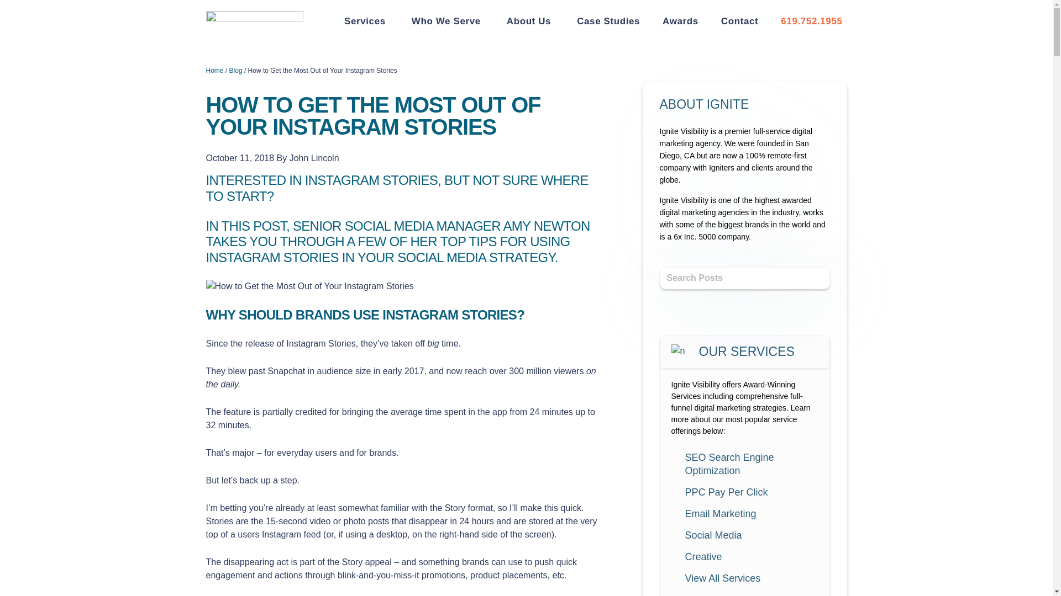 This screenshot has width=1061, height=596. Describe the element at coordinates (448, 21) in the screenshot. I see `Who We Serve` at that location.